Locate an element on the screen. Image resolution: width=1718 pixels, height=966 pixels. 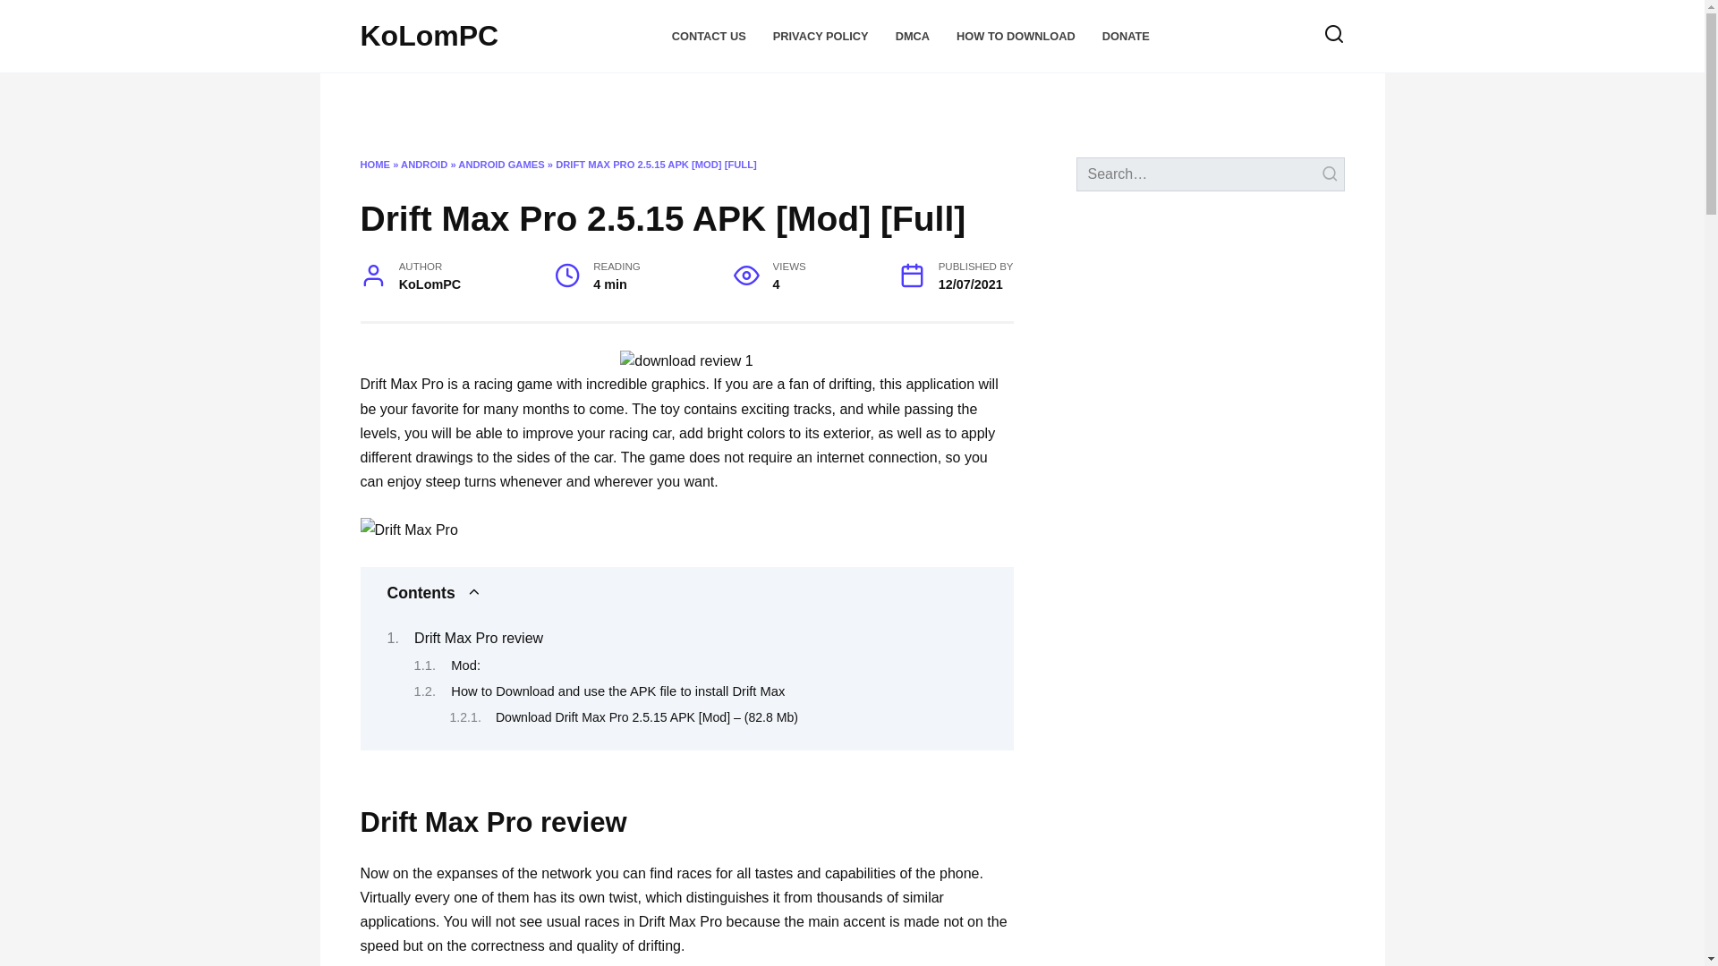
Android is located at coordinates (660, 102).